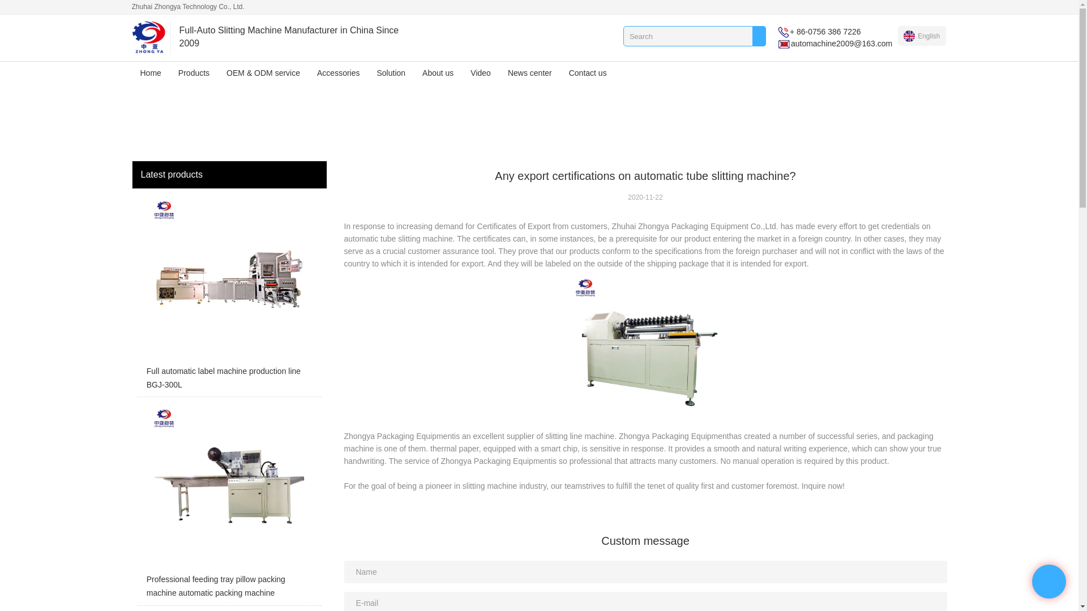  Describe the element at coordinates (438, 73) in the screenshot. I see `About us` at that location.